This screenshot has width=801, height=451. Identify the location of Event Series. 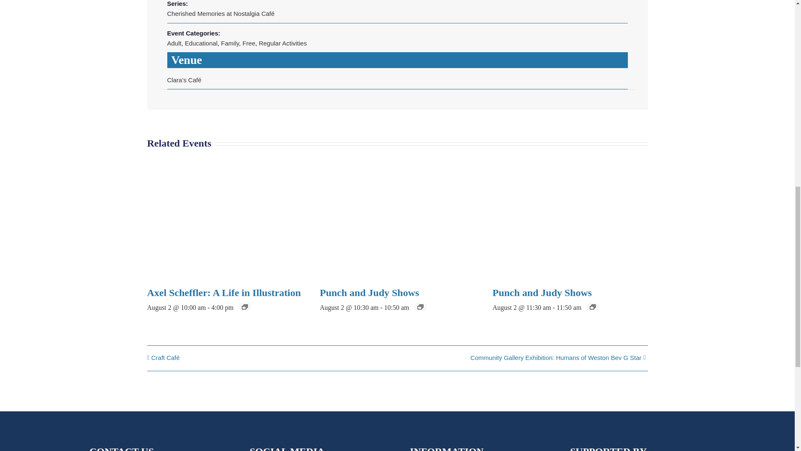
(421, 307).